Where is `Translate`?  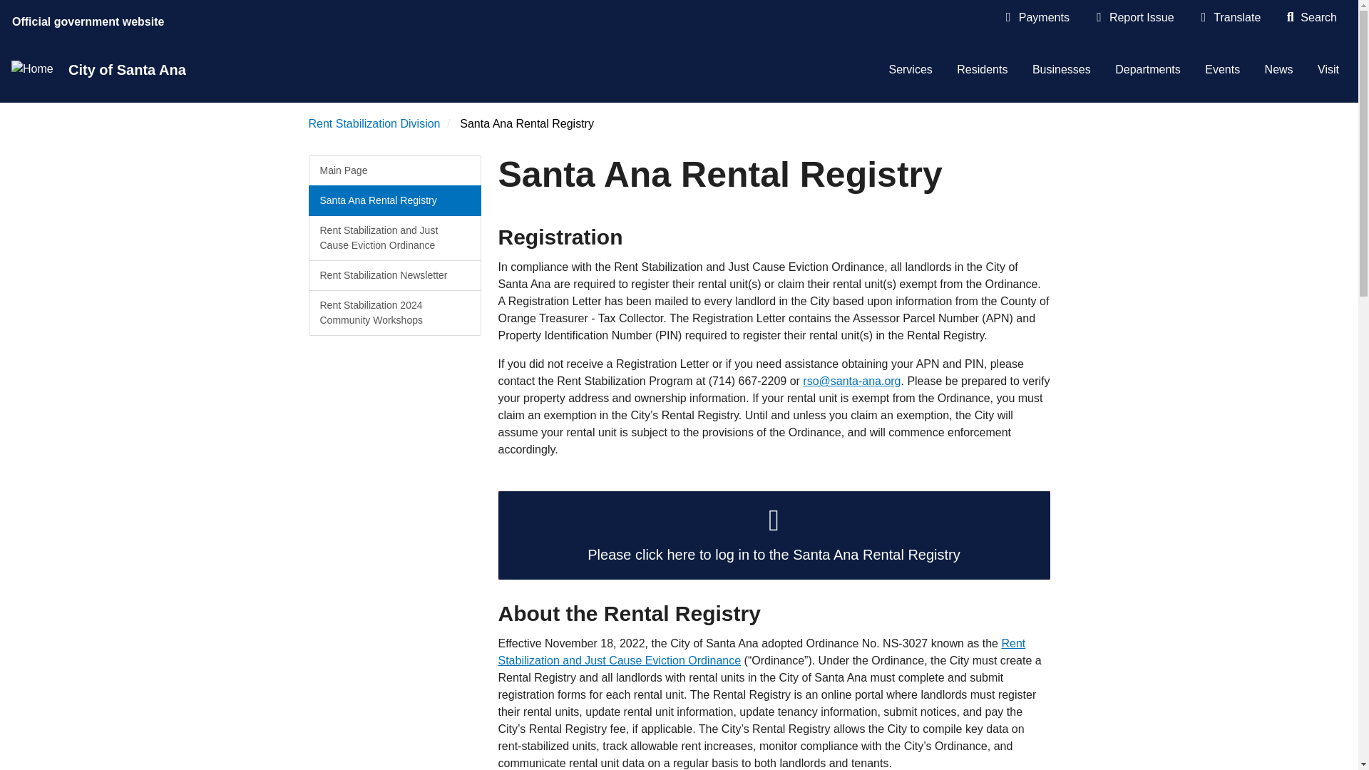
Translate is located at coordinates (1229, 17).